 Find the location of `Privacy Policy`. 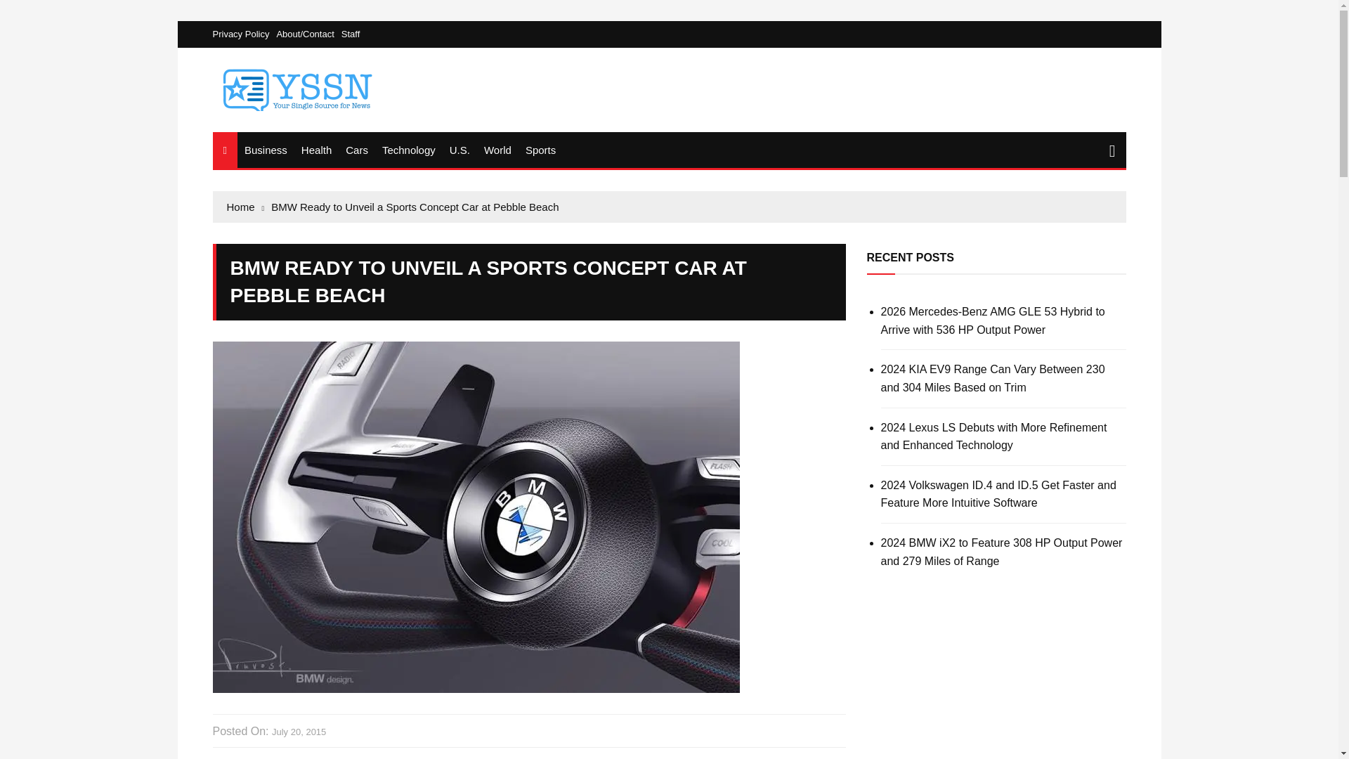

Privacy Policy is located at coordinates (244, 34).